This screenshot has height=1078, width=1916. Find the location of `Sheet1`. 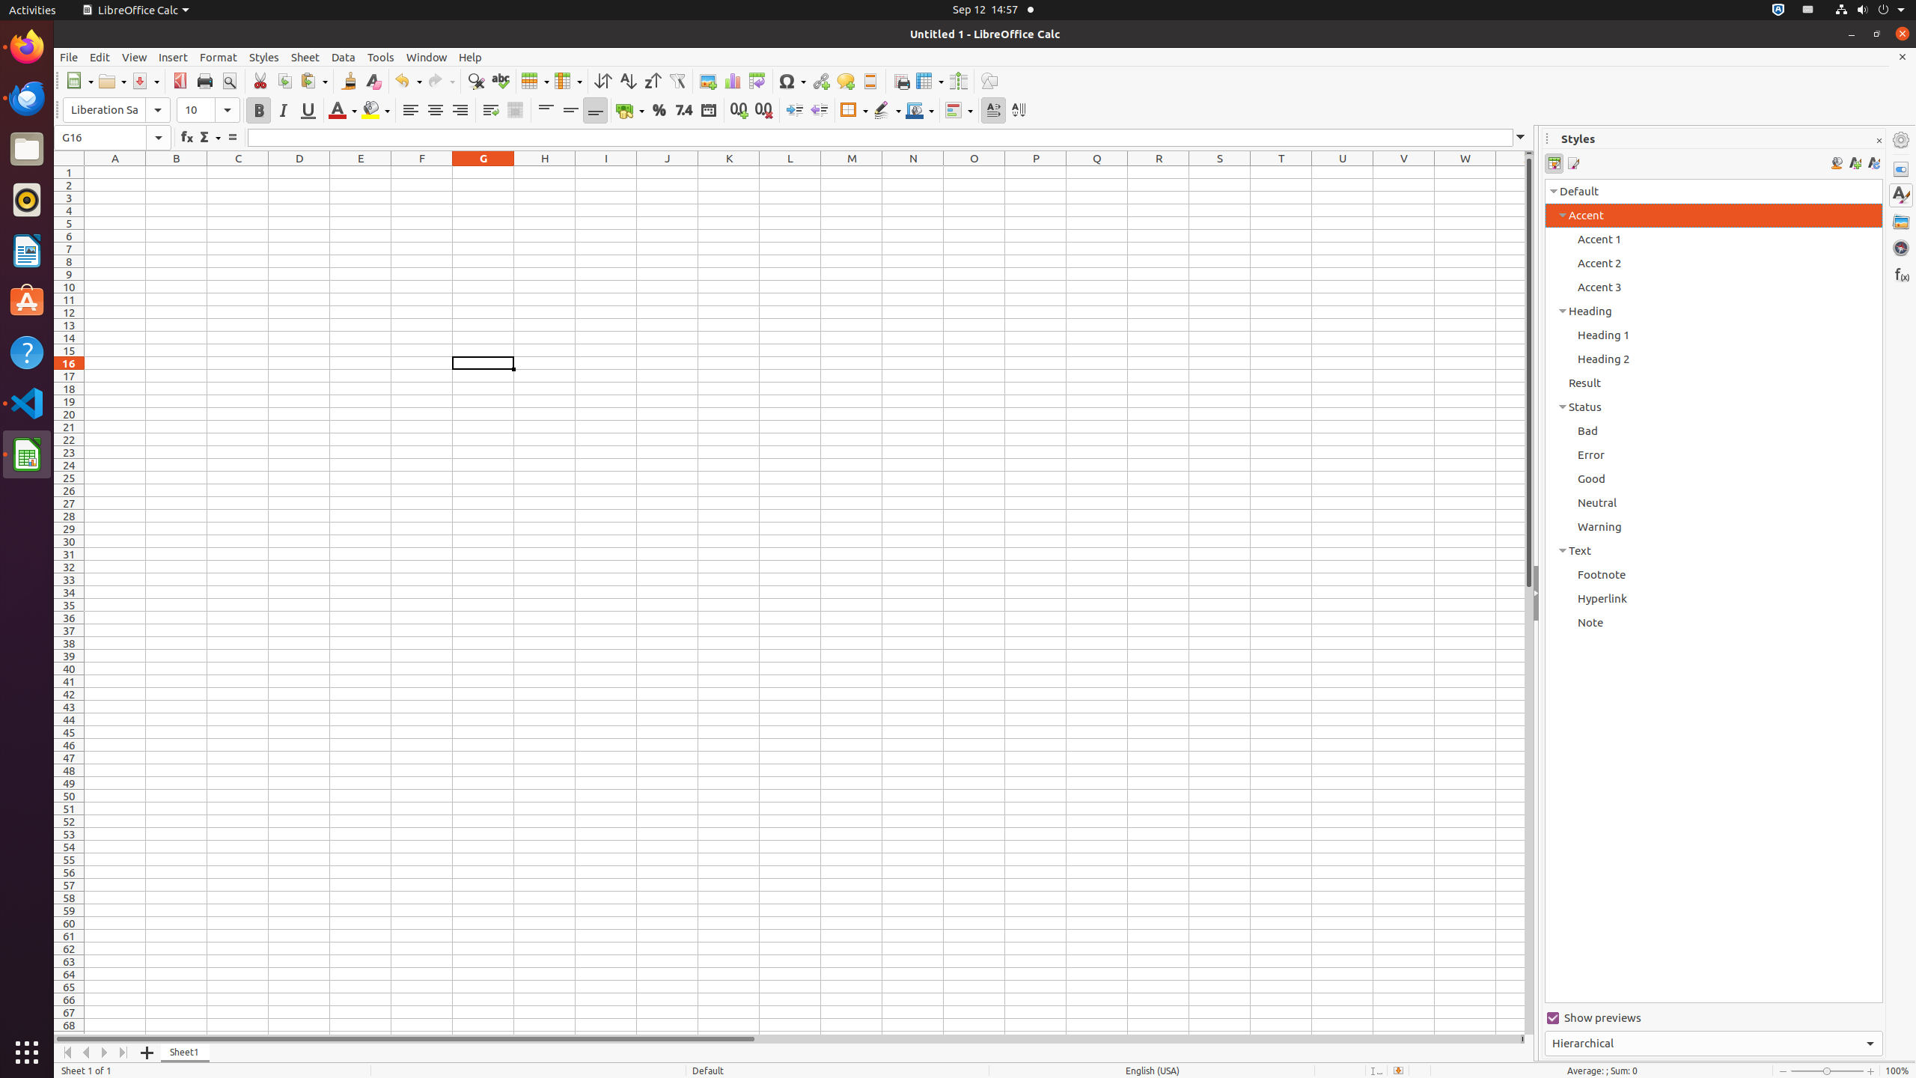

Sheet1 is located at coordinates (186, 1053).